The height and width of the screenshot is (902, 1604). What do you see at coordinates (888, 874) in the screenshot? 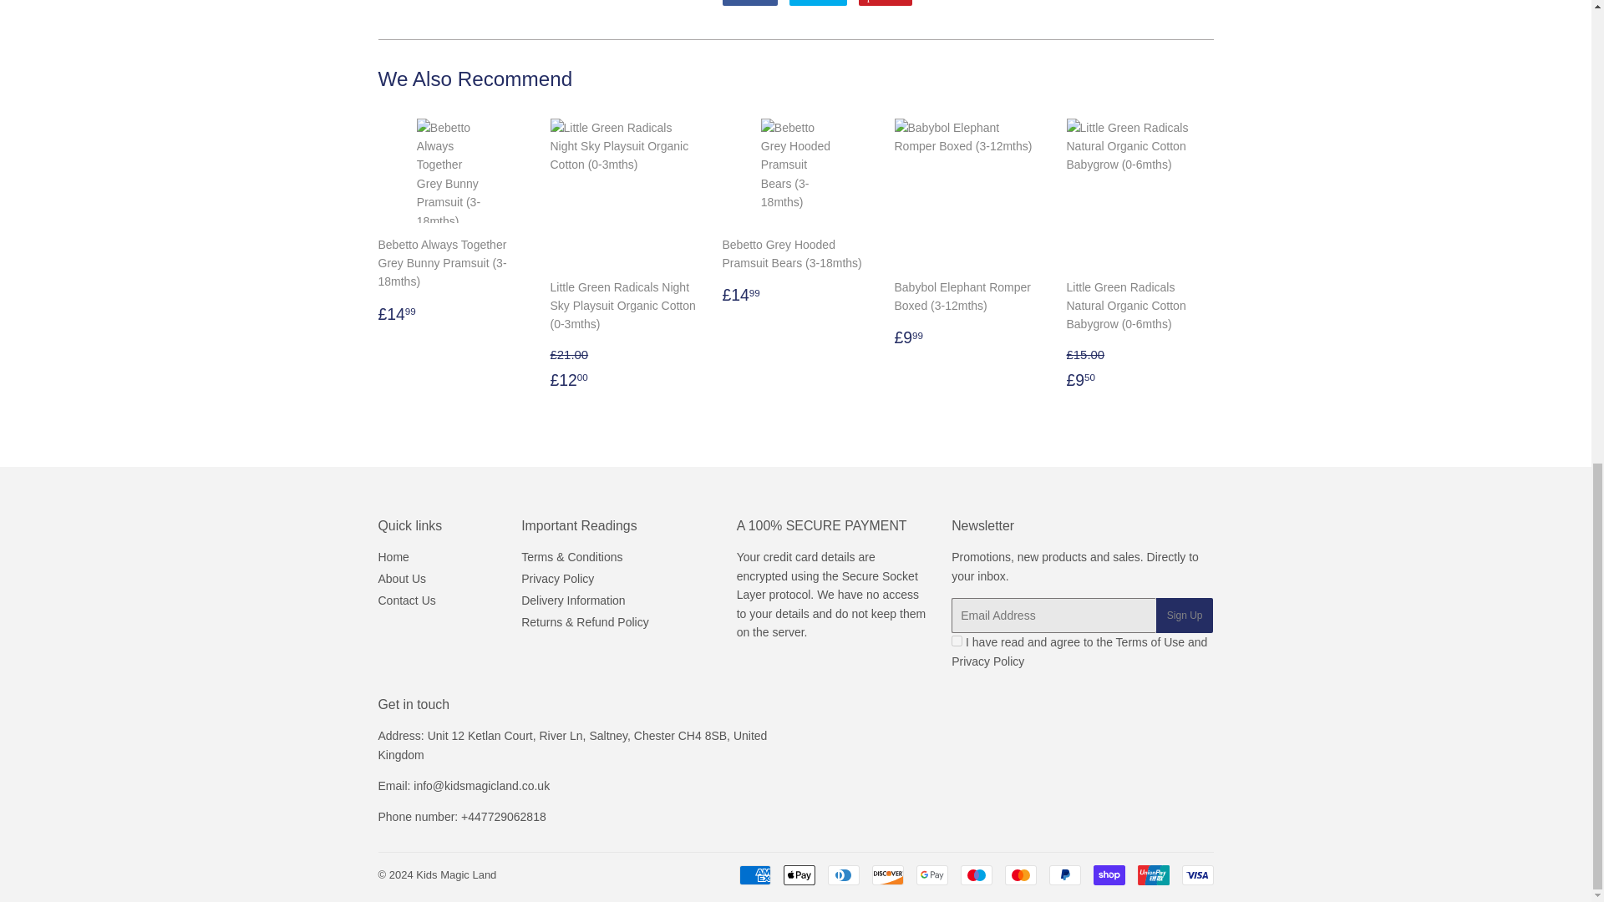
I see `Discover` at bounding box center [888, 874].